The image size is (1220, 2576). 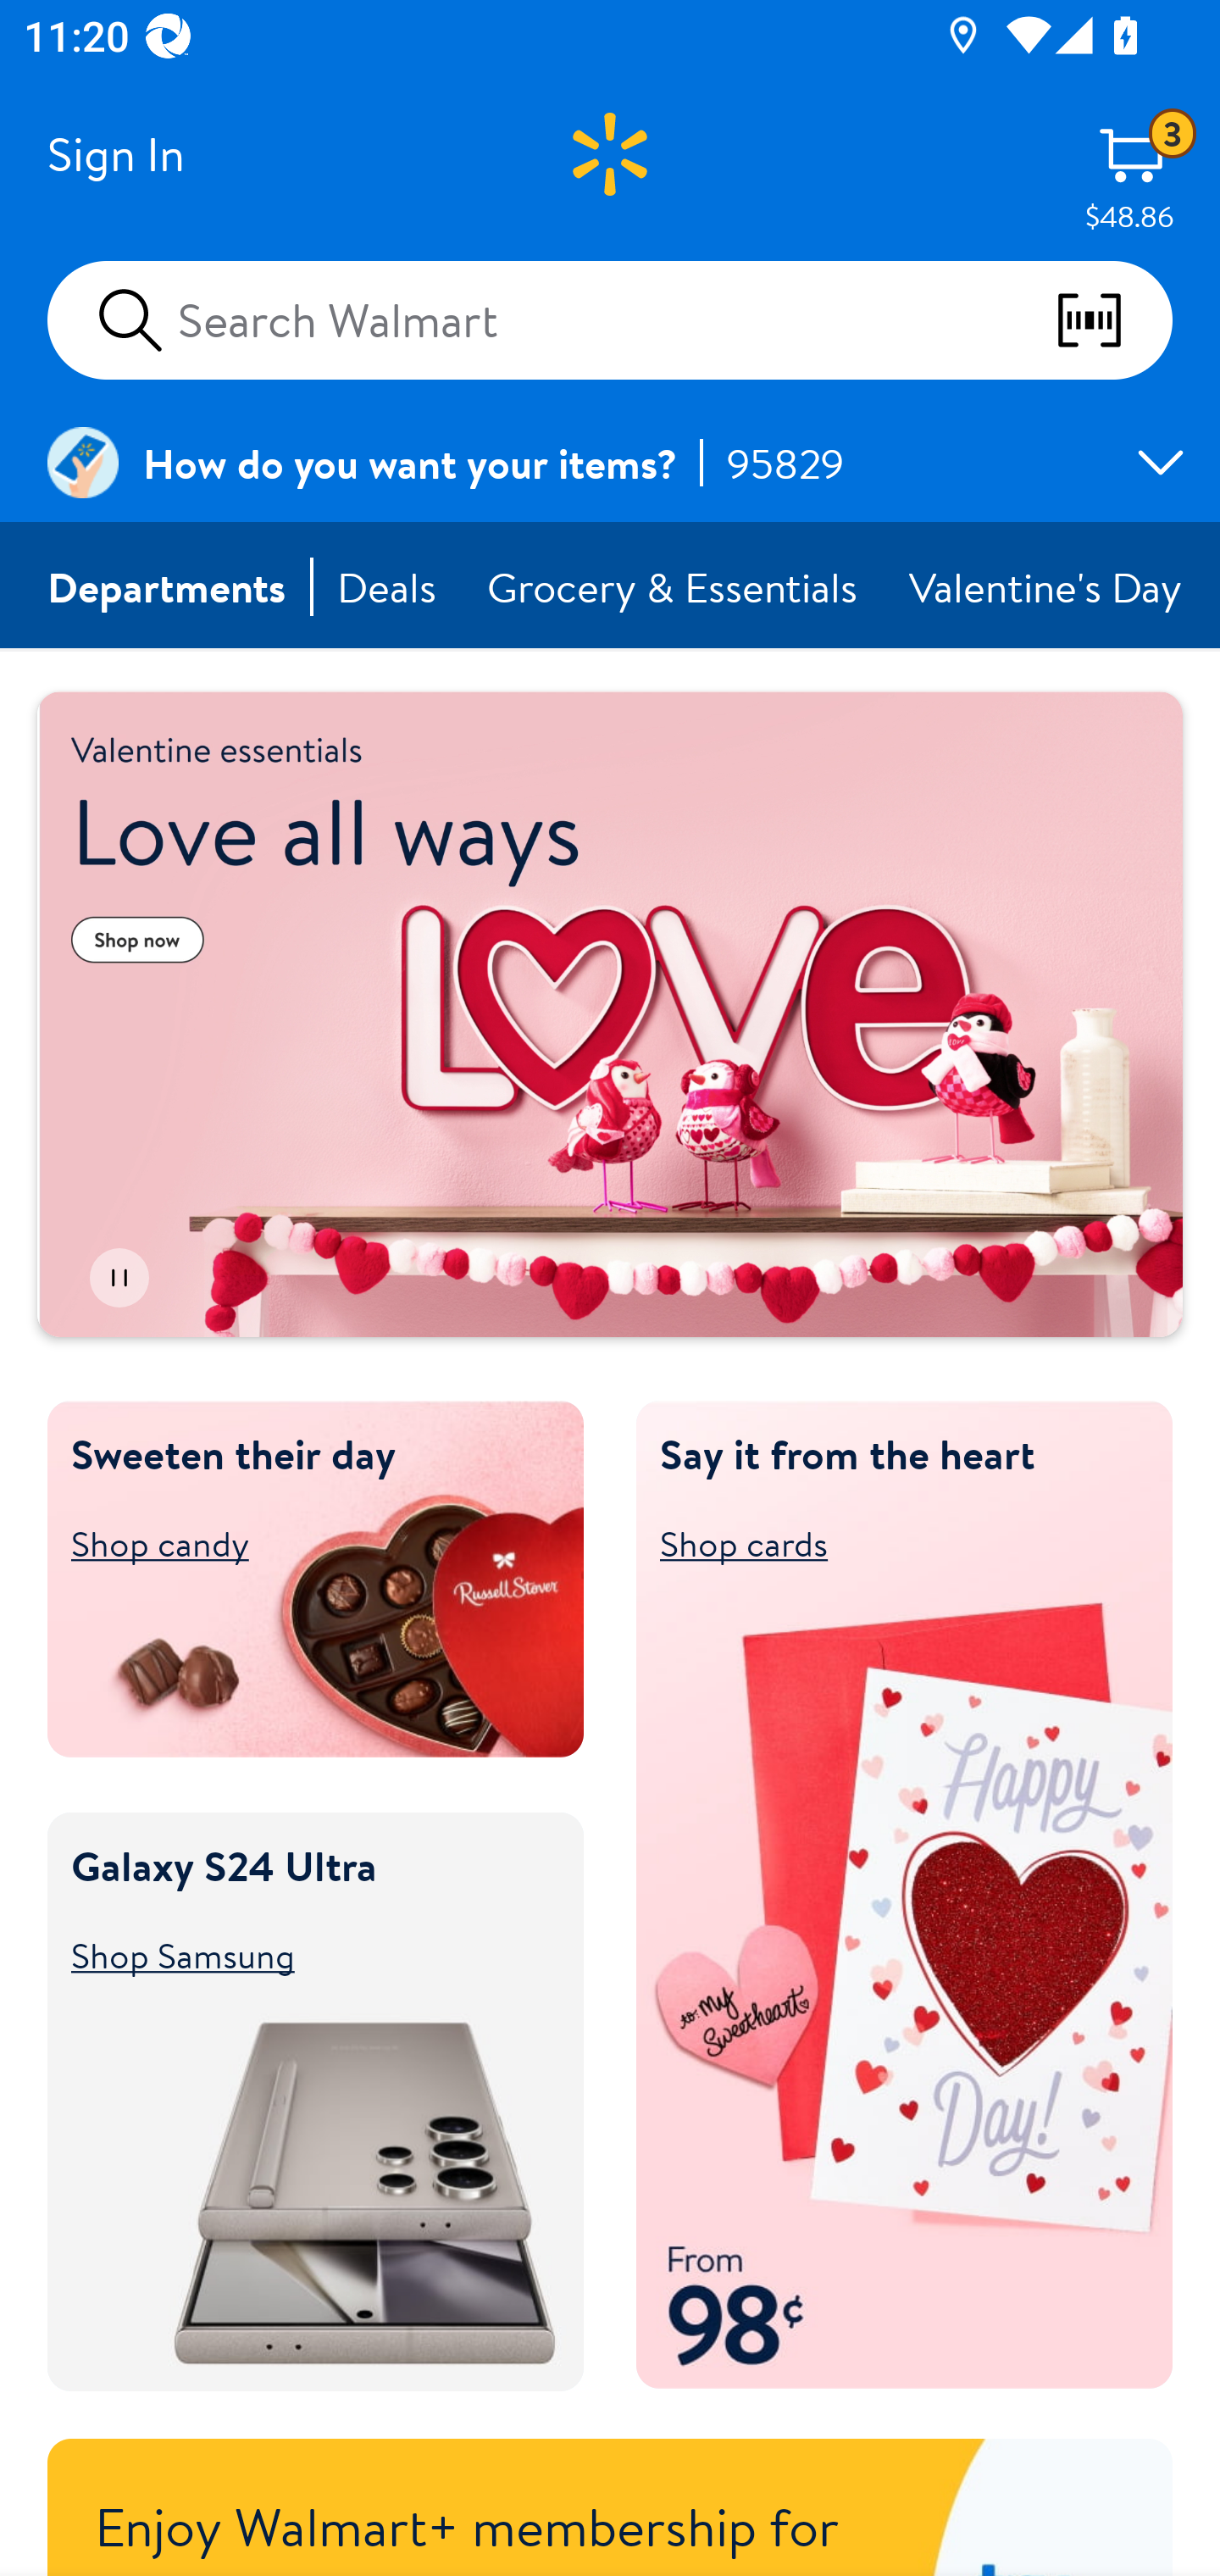 I want to click on Departments, so click(x=168, y=587).